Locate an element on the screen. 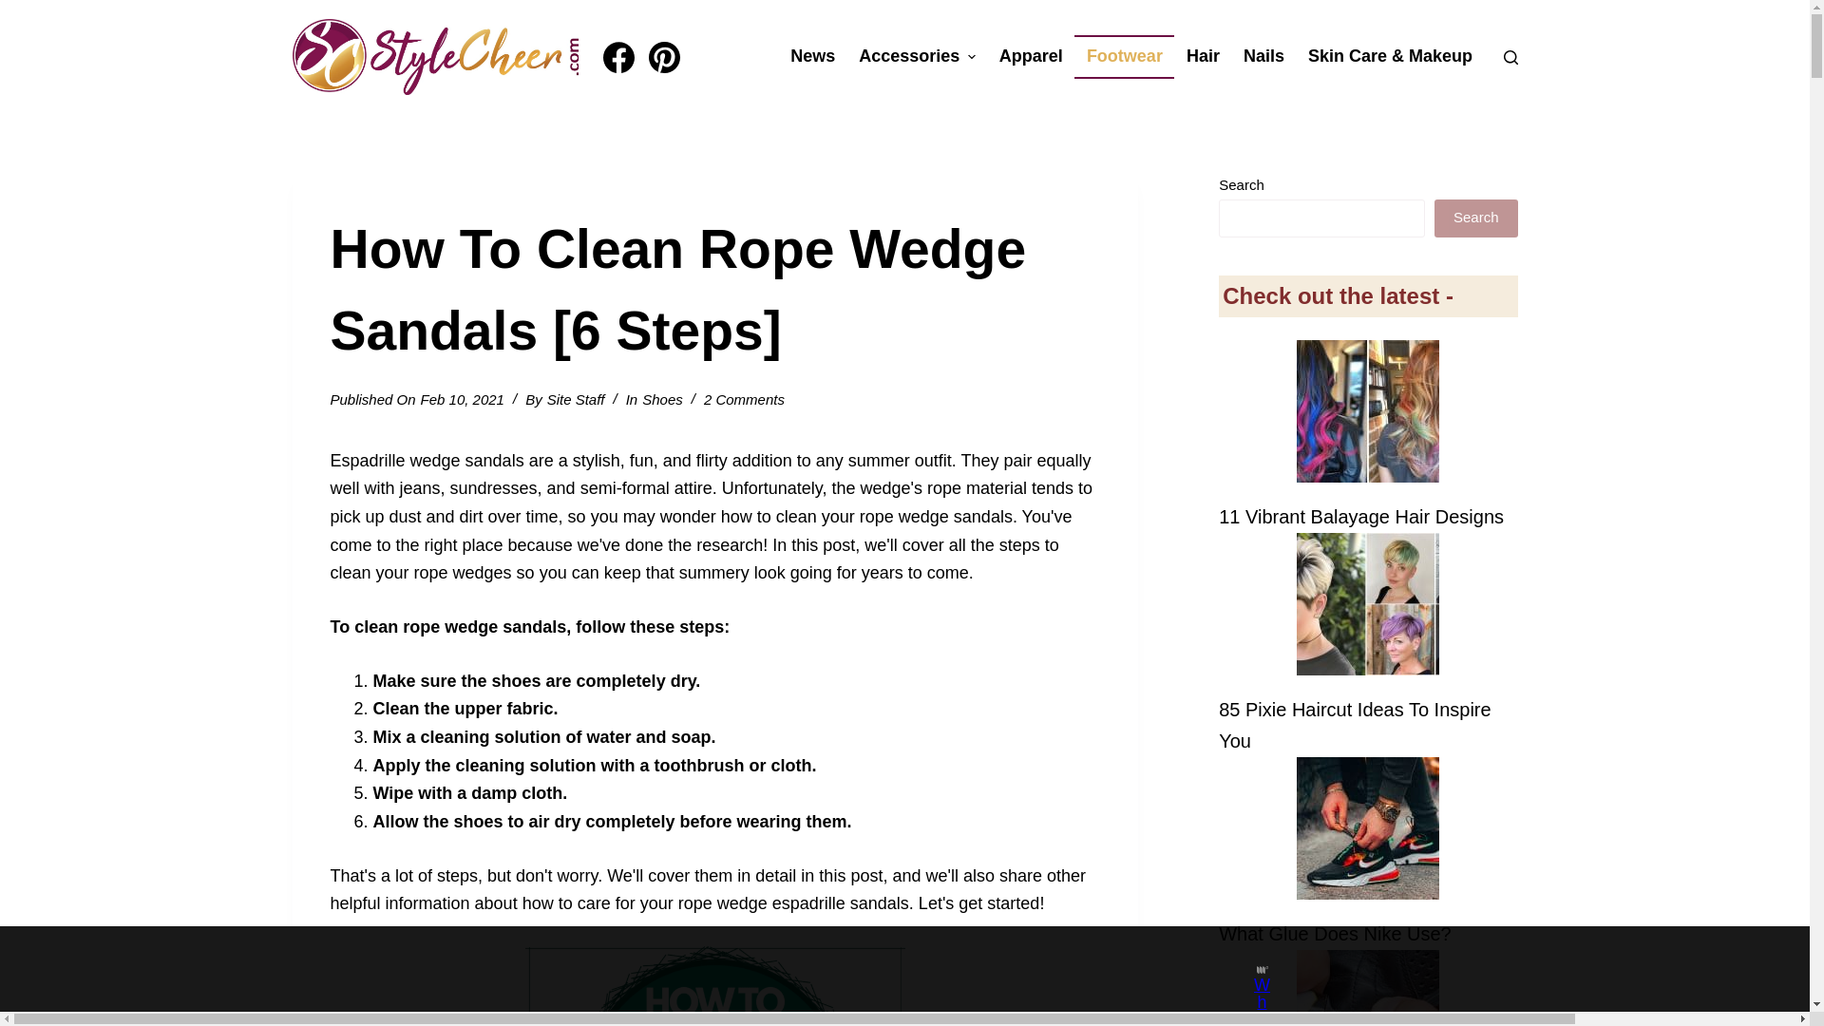 The height and width of the screenshot is (1026, 1824). Apparel is located at coordinates (1030, 57).